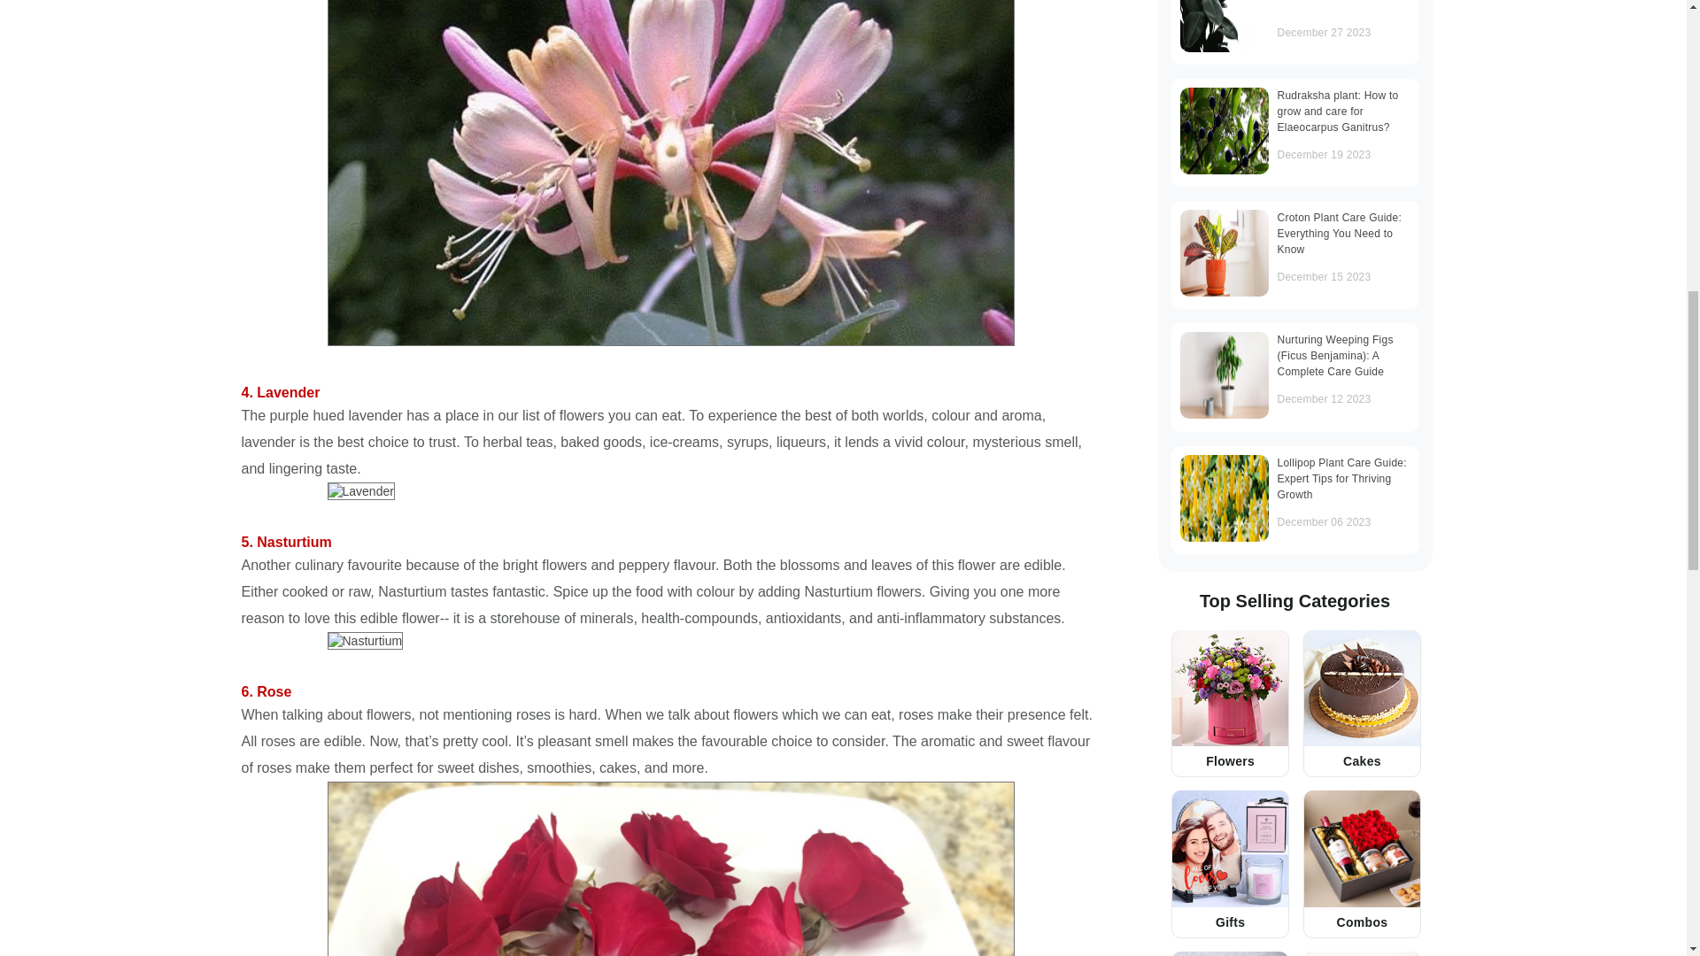 The width and height of the screenshot is (1700, 956). What do you see at coordinates (366, 641) in the screenshot?
I see `Nasturtium` at bounding box center [366, 641].